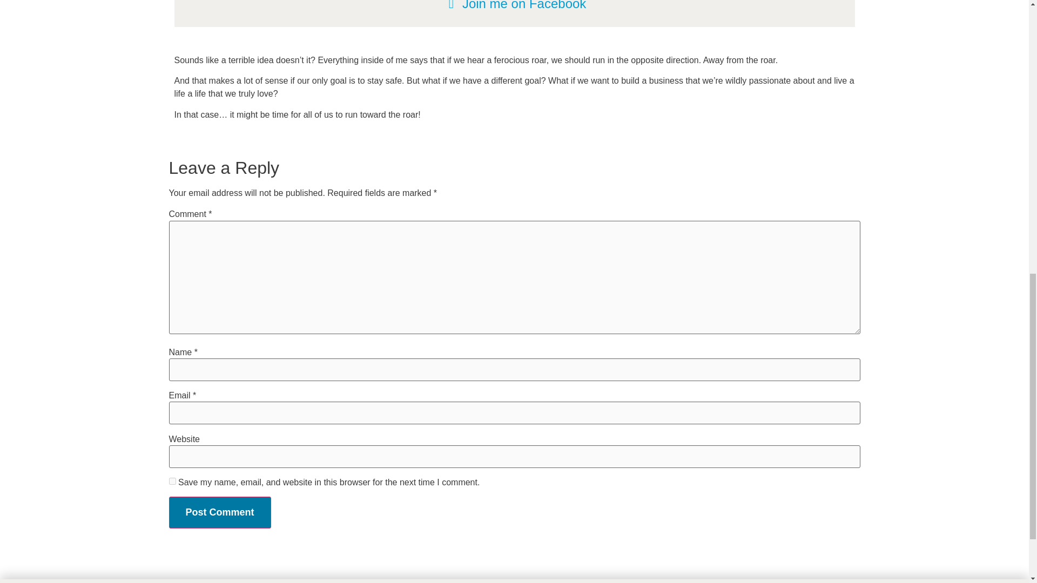 Image resolution: width=1037 pixels, height=583 pixels. Describe the element at coordinates (514, 6) in the screenshot. I see `Join me on Facebook` at that location.